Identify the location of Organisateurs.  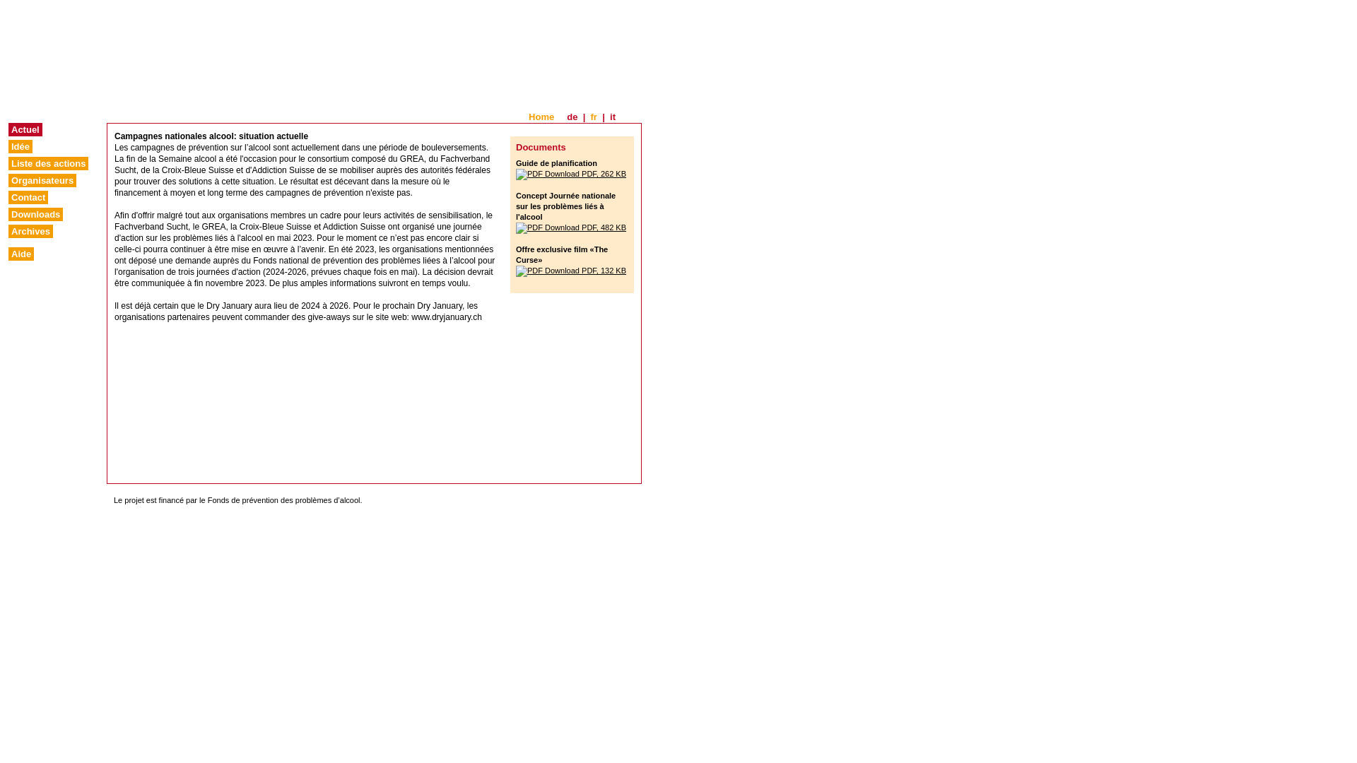
(42, 181).